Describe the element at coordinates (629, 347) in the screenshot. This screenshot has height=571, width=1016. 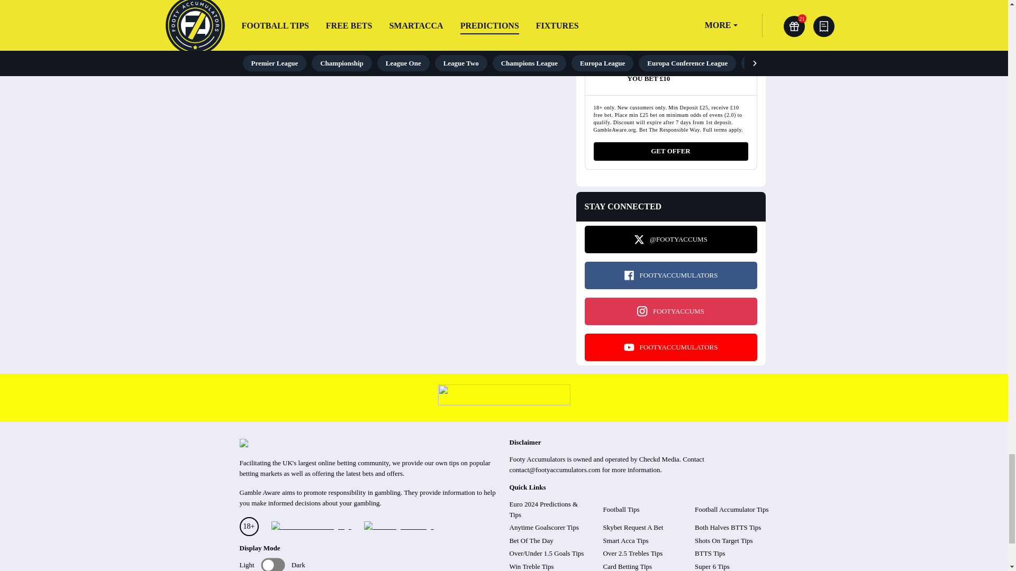
I see `YouTube Logo` at that location.